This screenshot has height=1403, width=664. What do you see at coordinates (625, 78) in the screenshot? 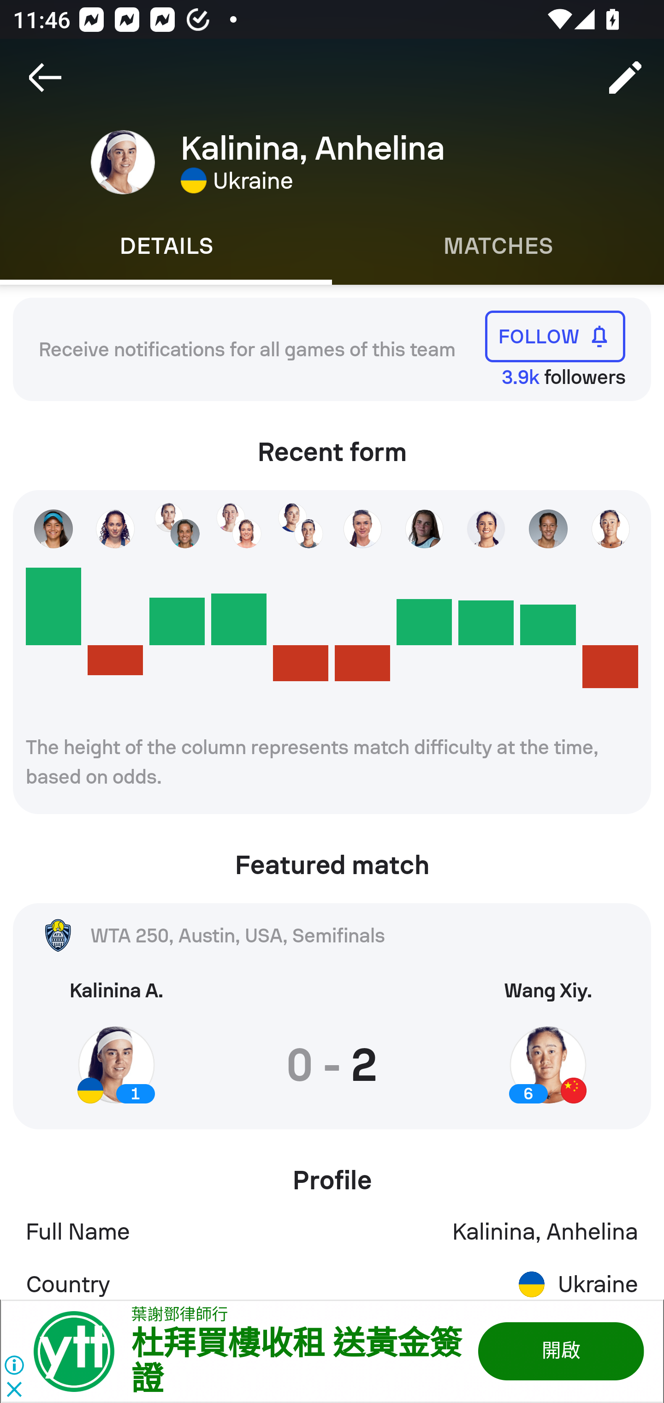
I see `Edit` at bounding box center [625, 78].